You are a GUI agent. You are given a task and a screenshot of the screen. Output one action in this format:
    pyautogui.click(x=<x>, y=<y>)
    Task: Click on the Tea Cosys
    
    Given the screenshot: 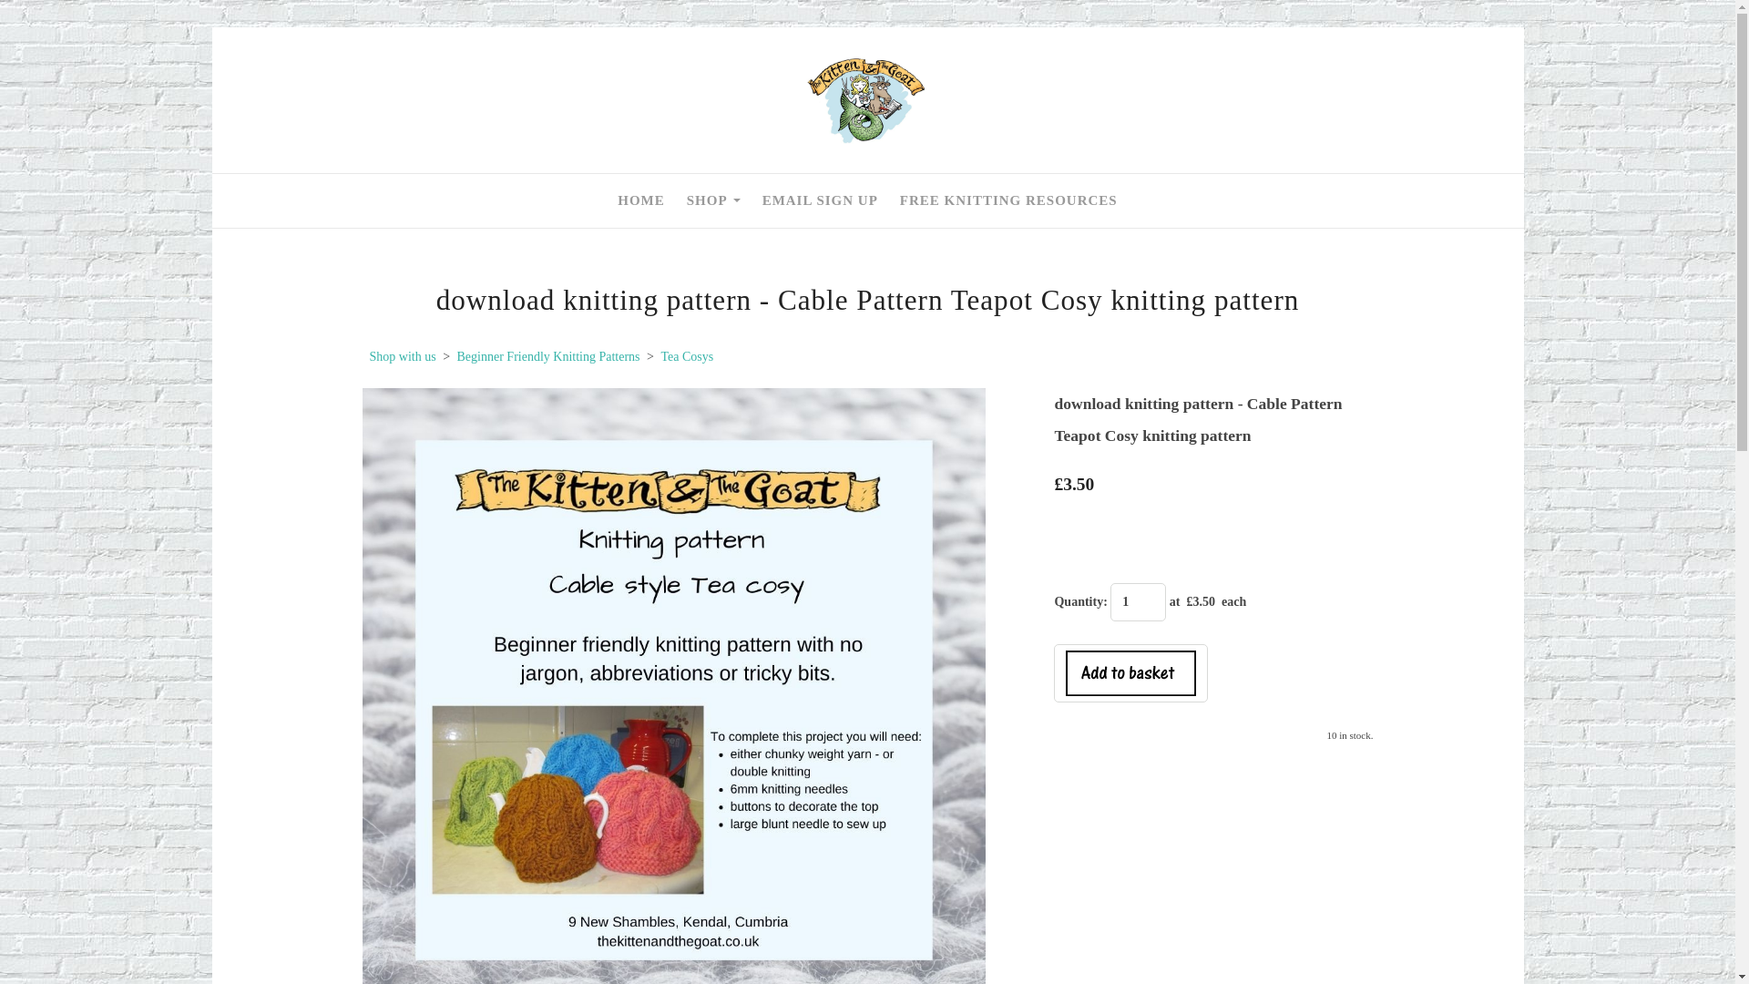 What is the action you would take?
    pyautogui.click(x=687, y=356)
    